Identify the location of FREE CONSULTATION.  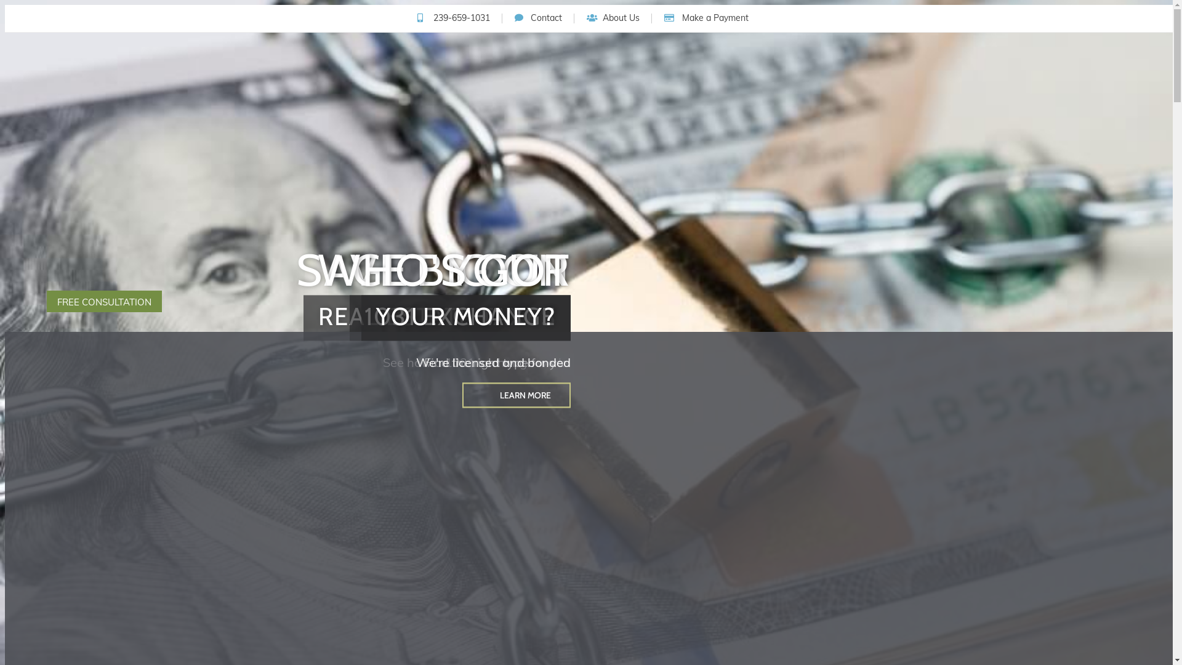
(105, 302).